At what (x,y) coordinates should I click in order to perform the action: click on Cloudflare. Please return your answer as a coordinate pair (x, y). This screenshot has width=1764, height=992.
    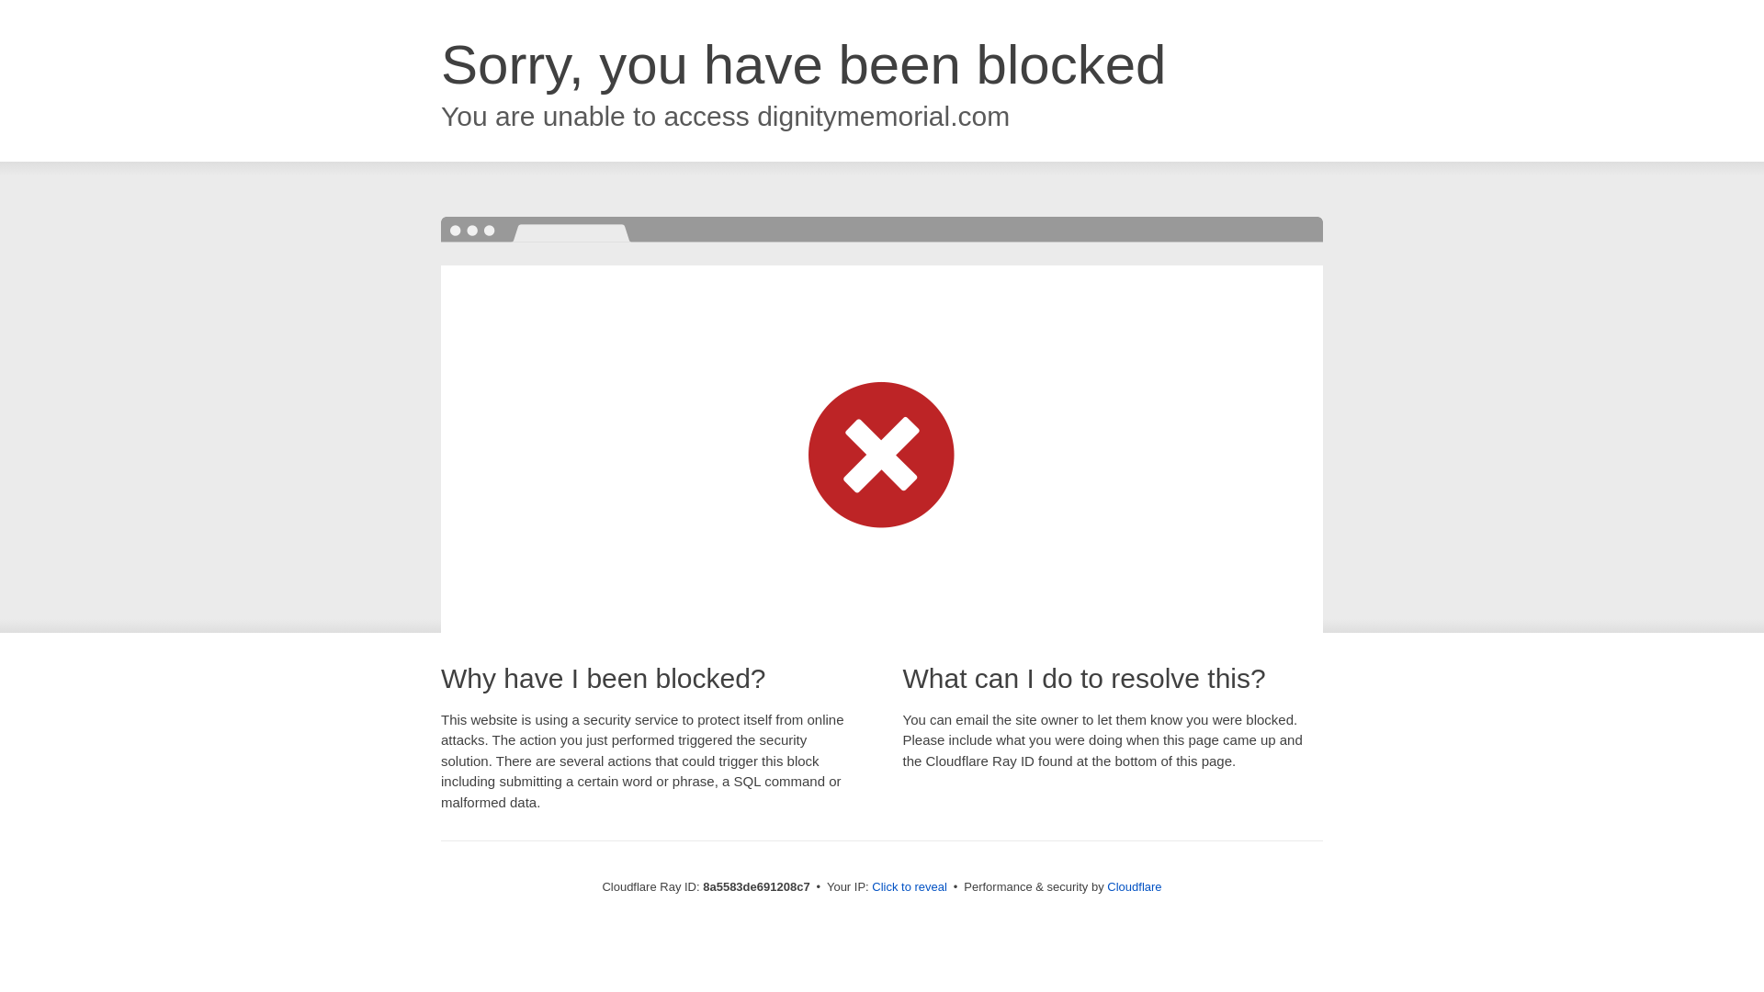
    Looking at the image, I should click on (1134, 886).